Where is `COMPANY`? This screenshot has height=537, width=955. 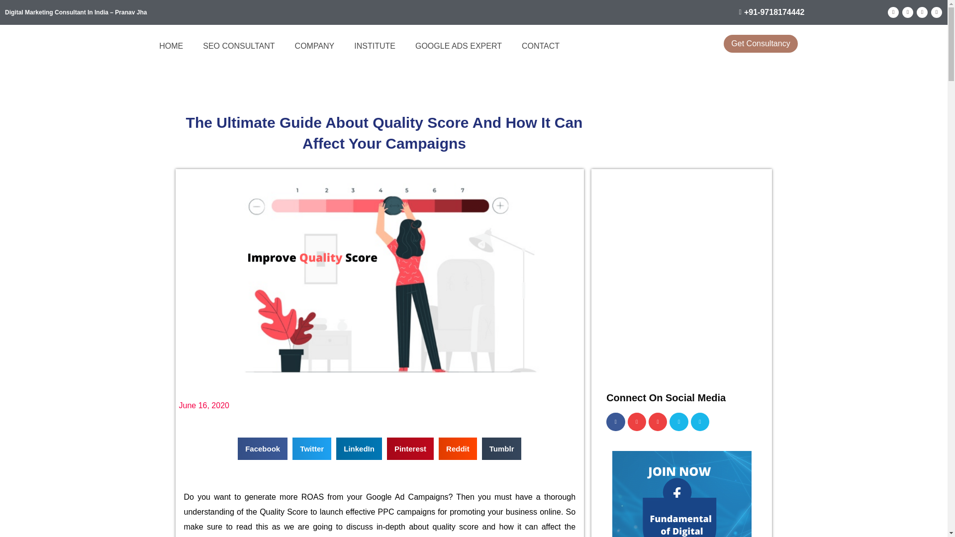
COMPANY is located at coordinates (314, 46).